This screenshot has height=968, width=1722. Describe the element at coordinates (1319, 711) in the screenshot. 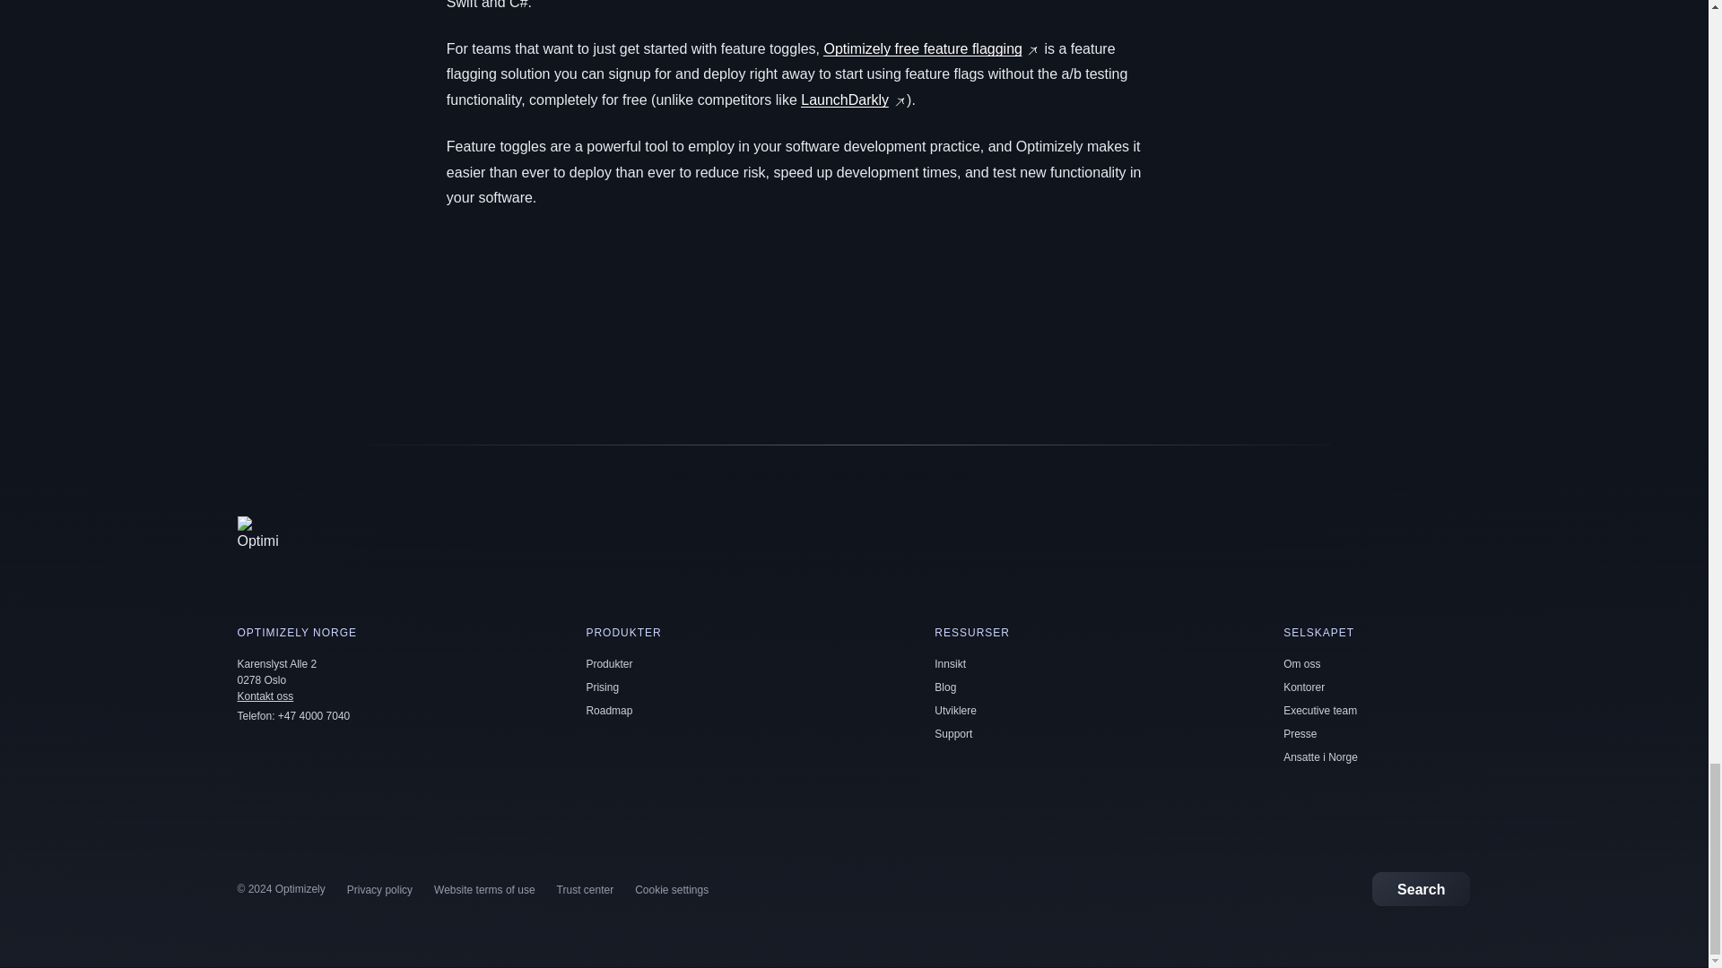

I see `Executive team` at that location.